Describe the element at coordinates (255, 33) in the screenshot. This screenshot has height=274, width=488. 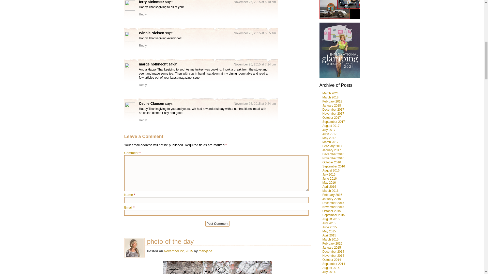
I see `November 26, 2015 at 5:55 am` at that location.